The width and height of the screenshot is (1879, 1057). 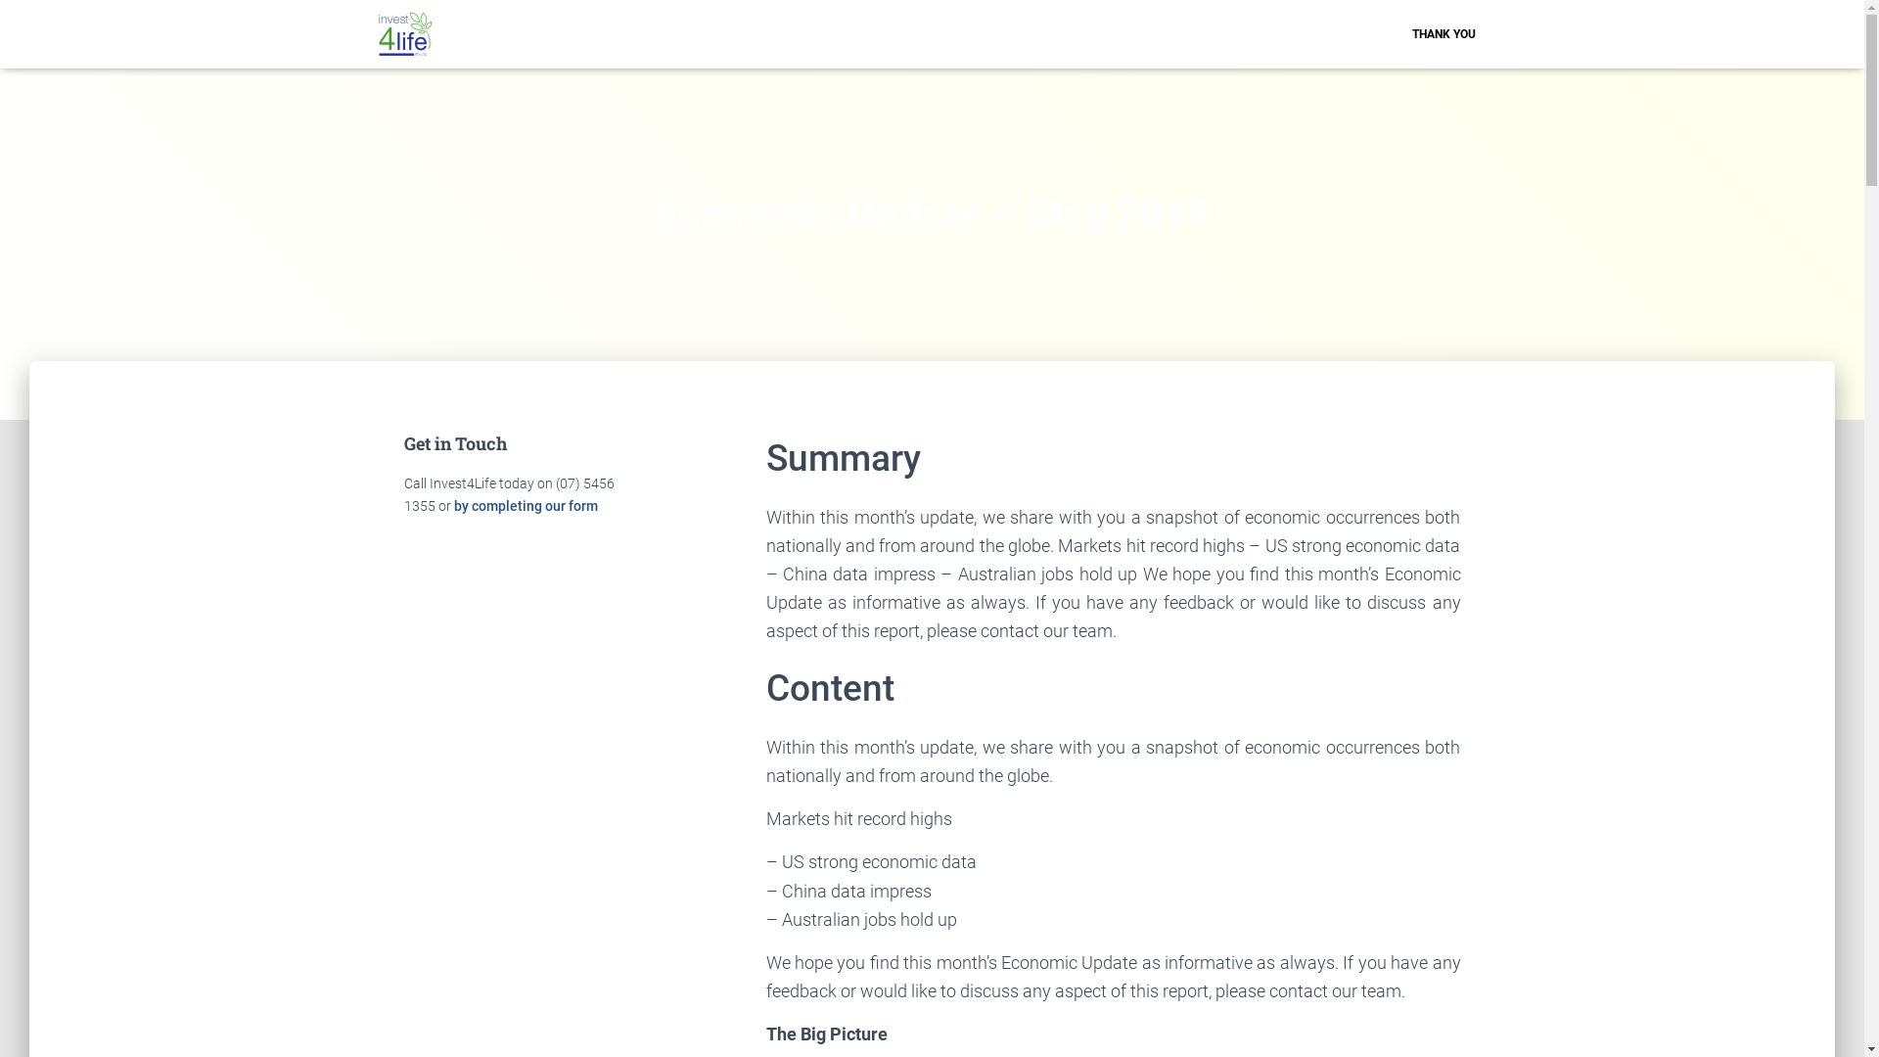 What do you see at coordinates (405, 34) in the screenshot?
I see `Thank you from the Invest4Life team` at bounding box center [405, 34].